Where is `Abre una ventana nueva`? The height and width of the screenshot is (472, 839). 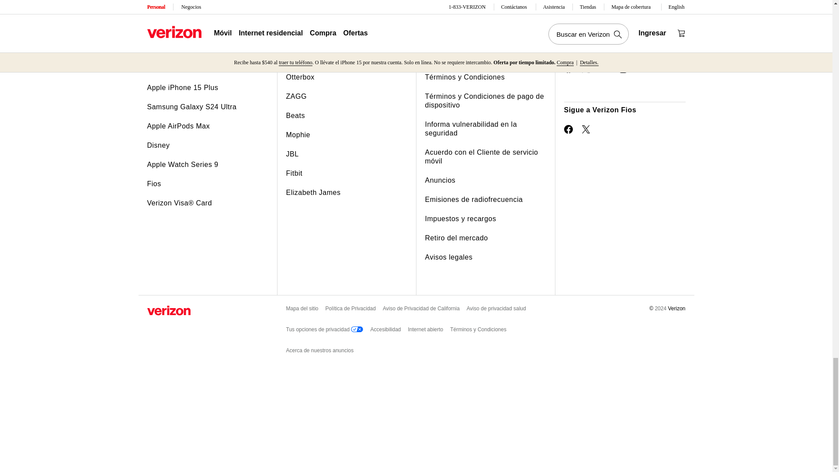 Abre una ventana nueva is located at coordinates (623, 68).